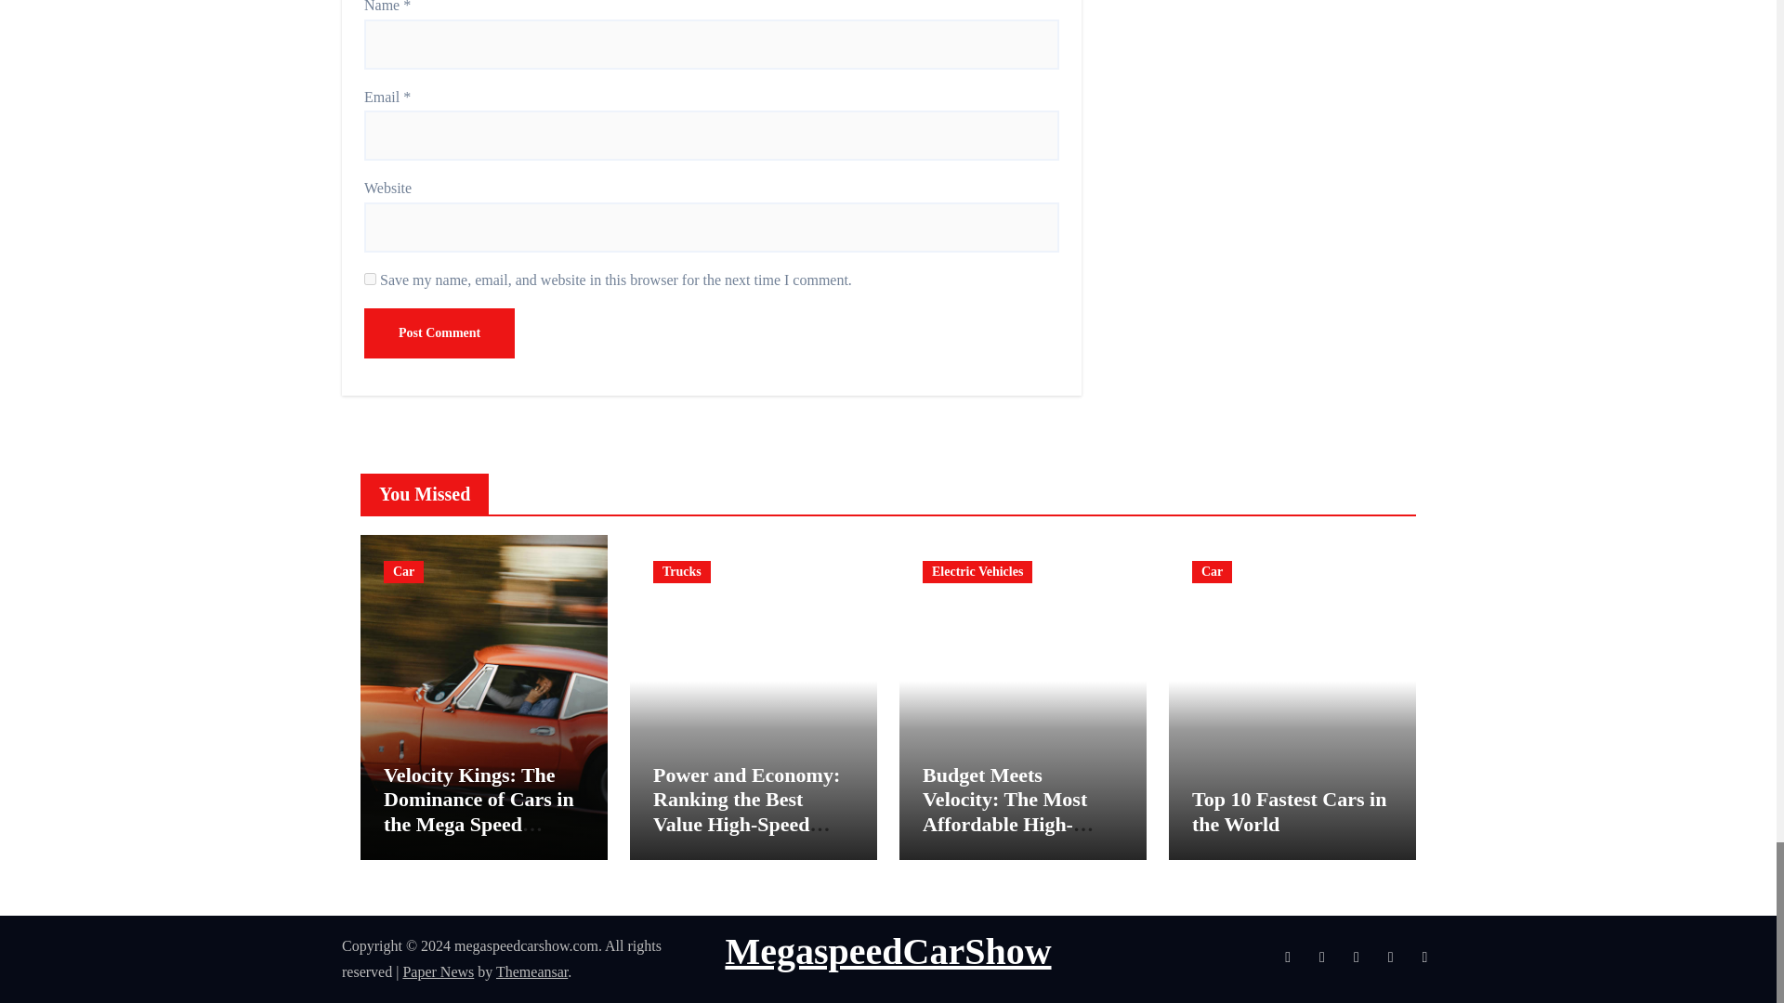 The height and width of the screenshot is (1003, 1784). Describe the element at coordinates (1288, 810) in the screenshot. I see `Permalink to: Top 10 Fastest Cars in the World` at that location.